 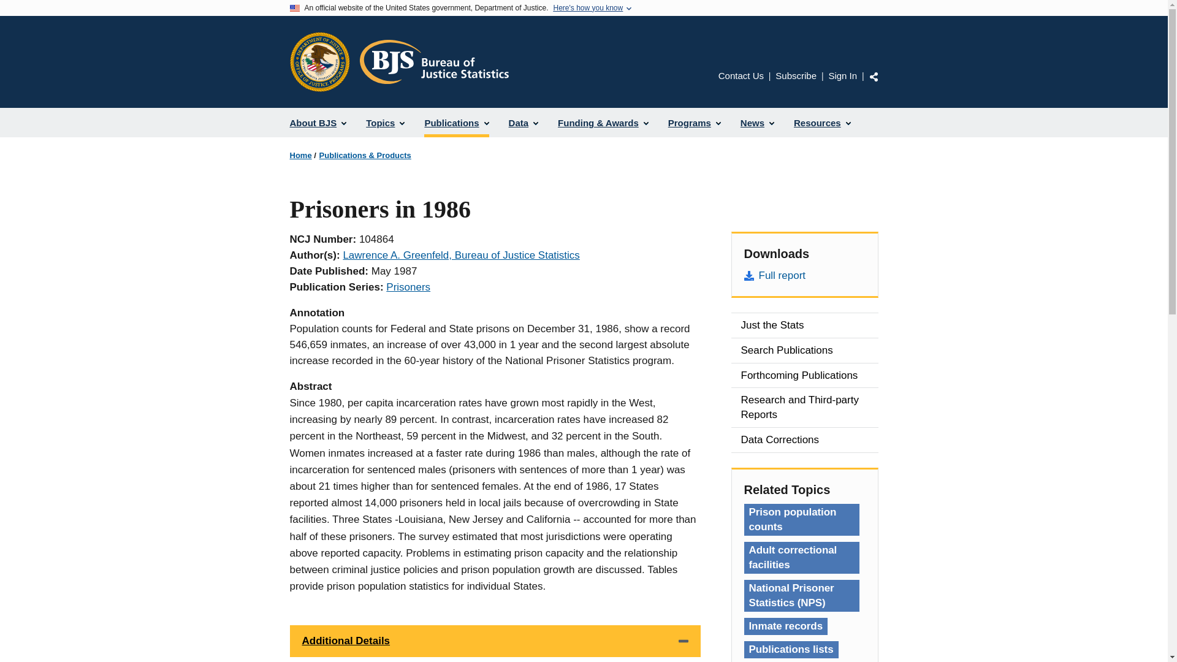 I want to click on Full report, so click(x=804, y=276).